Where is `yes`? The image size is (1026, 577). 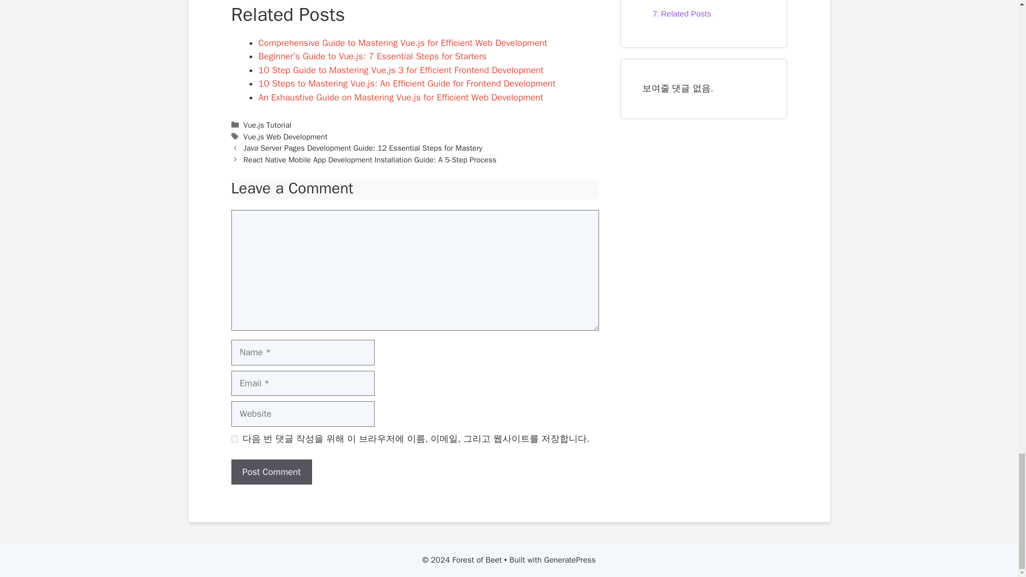
yes is located at coordinates (234, 439).